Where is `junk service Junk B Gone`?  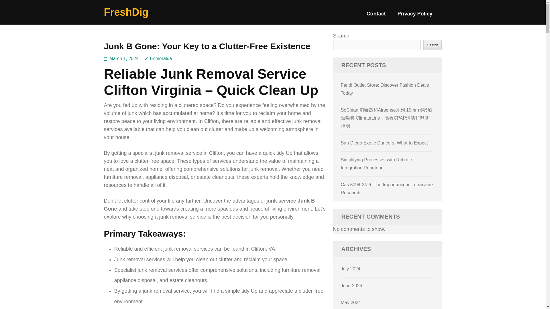
junk service Junk B Gone is located at coordinates (209, 205).